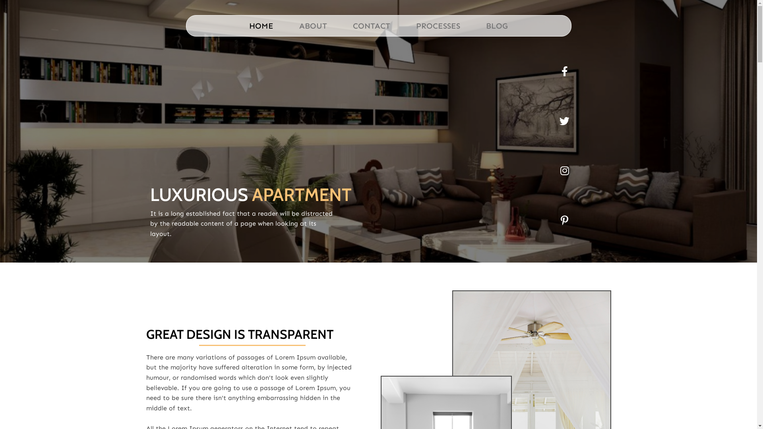  Describe the element at coordinates (372, 25) in the screenshot. I see `CONTACT` at that location.